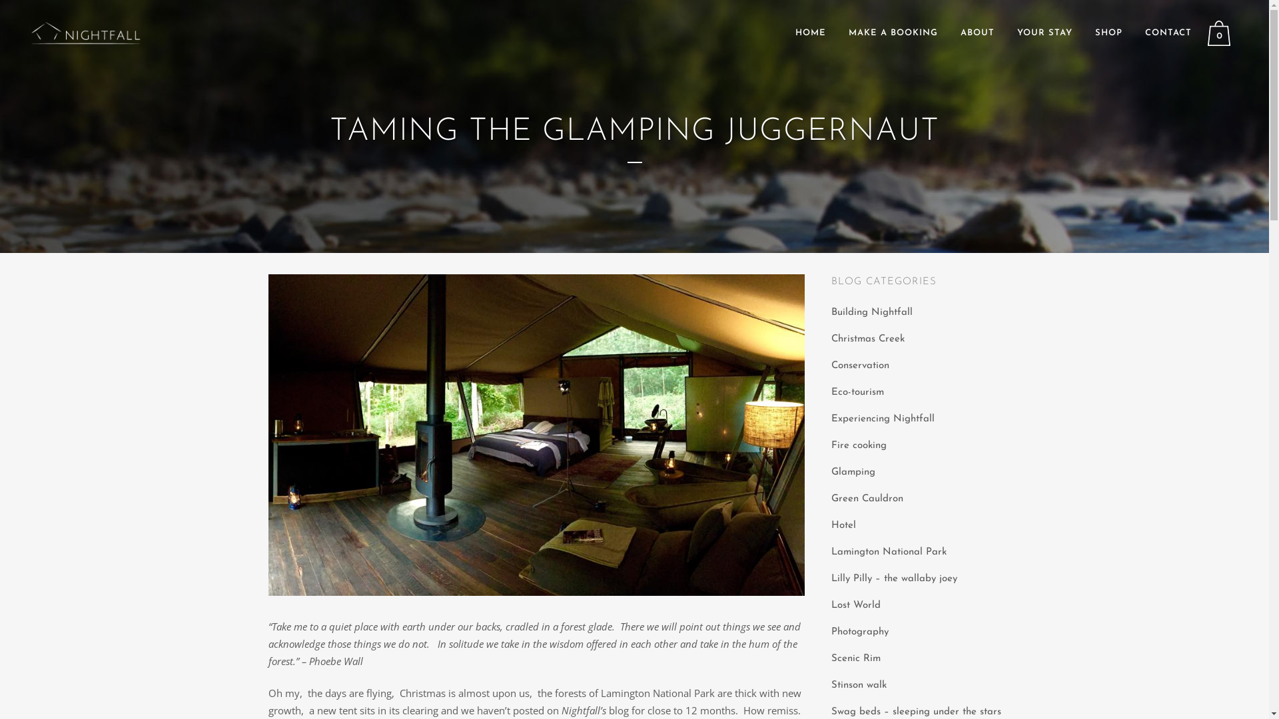 The height and width of the screenshot is (719, 1279). Describe the element at coordinates (883, 419) in the screenshot. I see `Experiencing Nightfall` at that location.